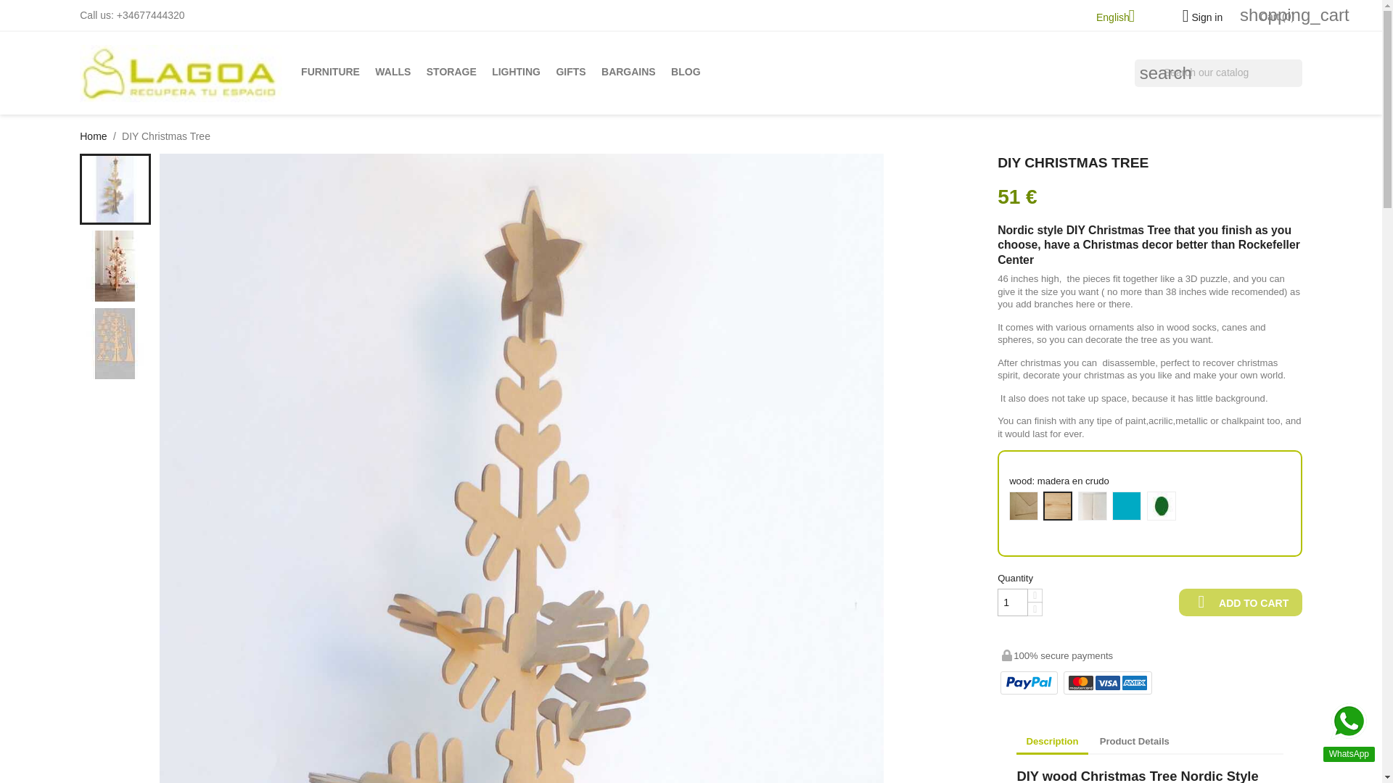  I want to click on Log in to your customer account, so click(1197, 17).